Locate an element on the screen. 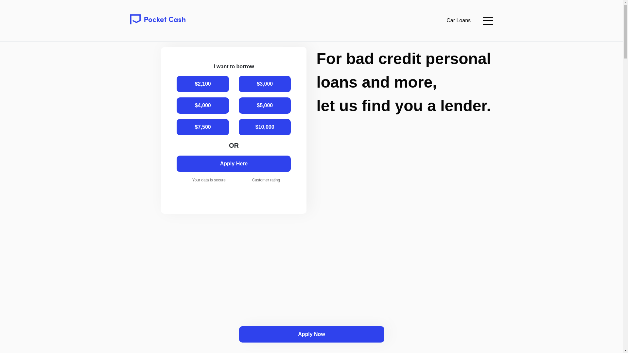  Car Loans is located at coordinates (459, 21).